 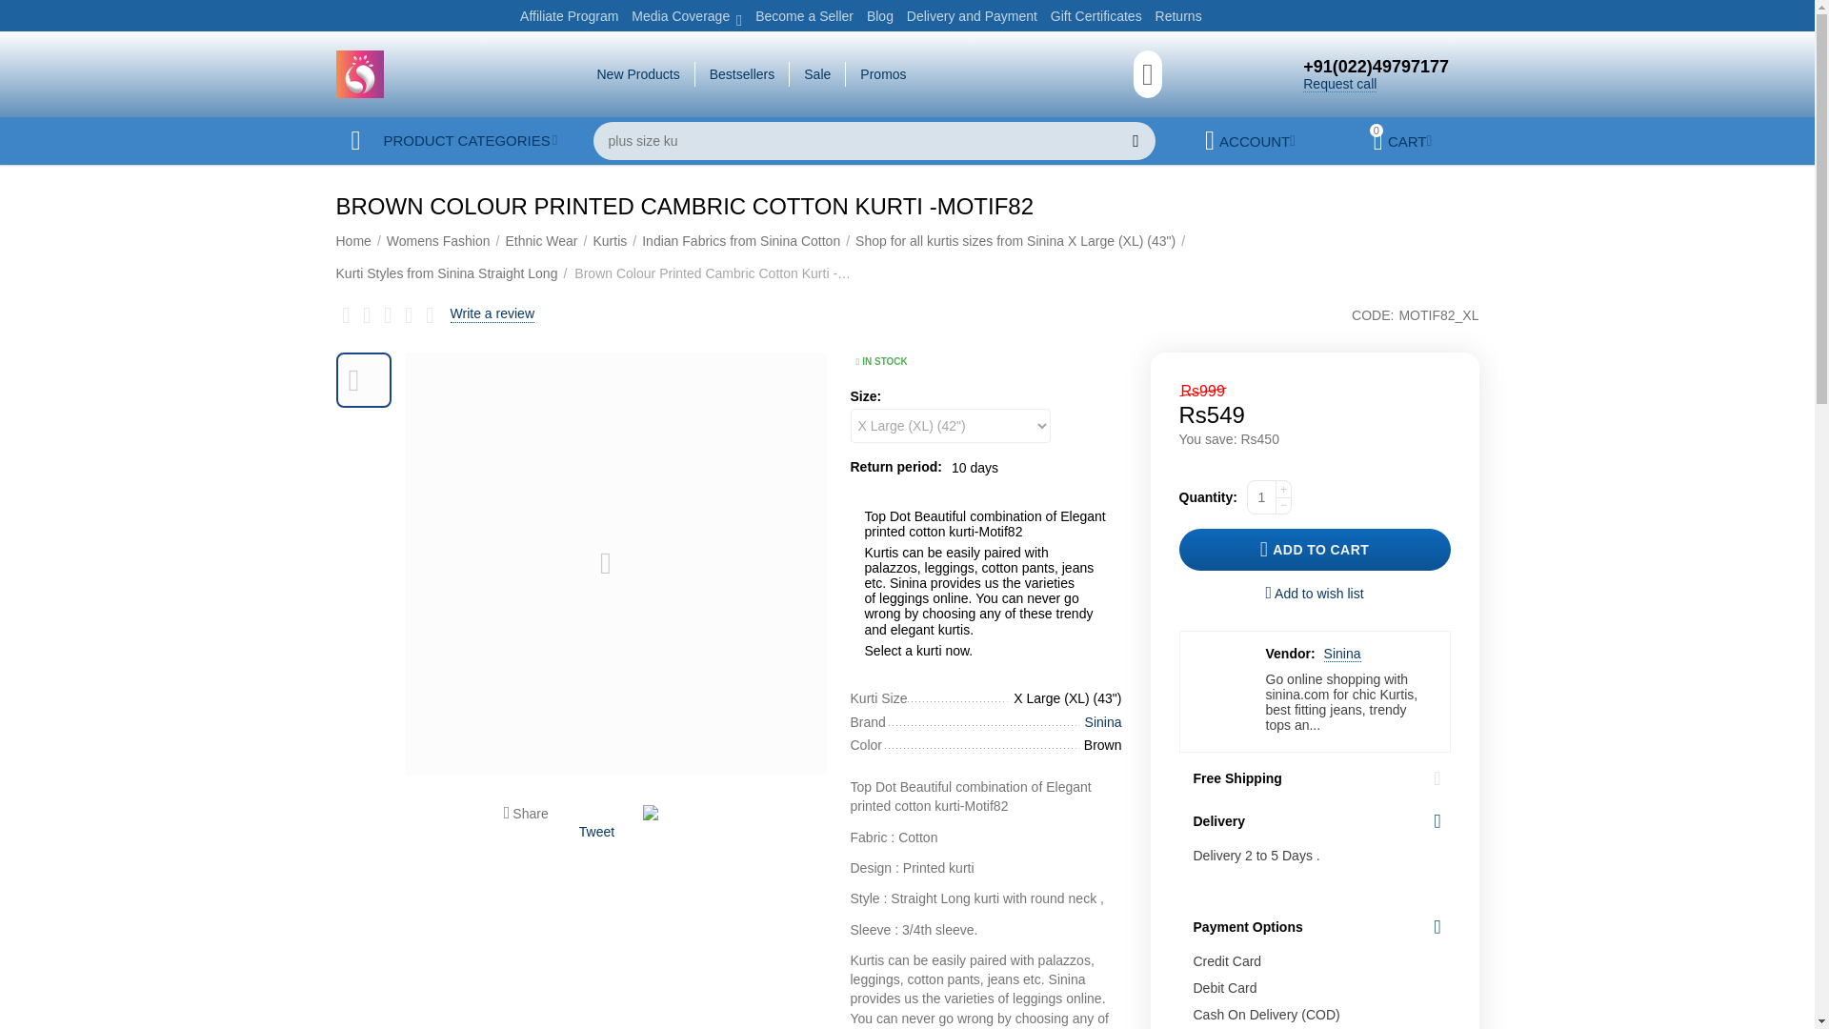 I want to click on Affiliate Program, so click(x=568, y=15).